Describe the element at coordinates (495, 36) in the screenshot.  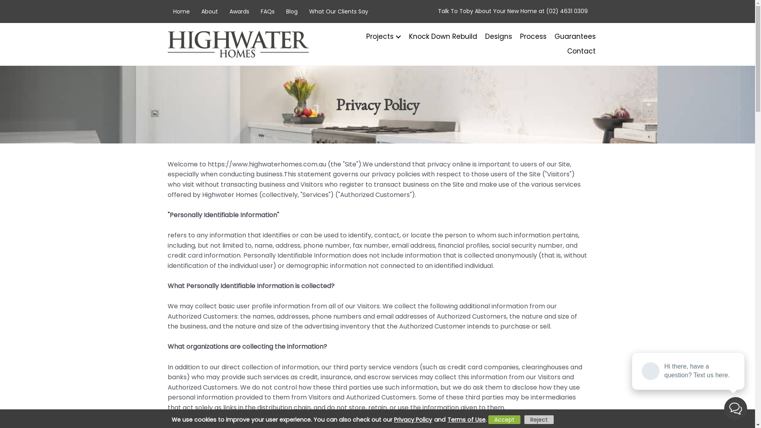
I see `Designs` at that location.